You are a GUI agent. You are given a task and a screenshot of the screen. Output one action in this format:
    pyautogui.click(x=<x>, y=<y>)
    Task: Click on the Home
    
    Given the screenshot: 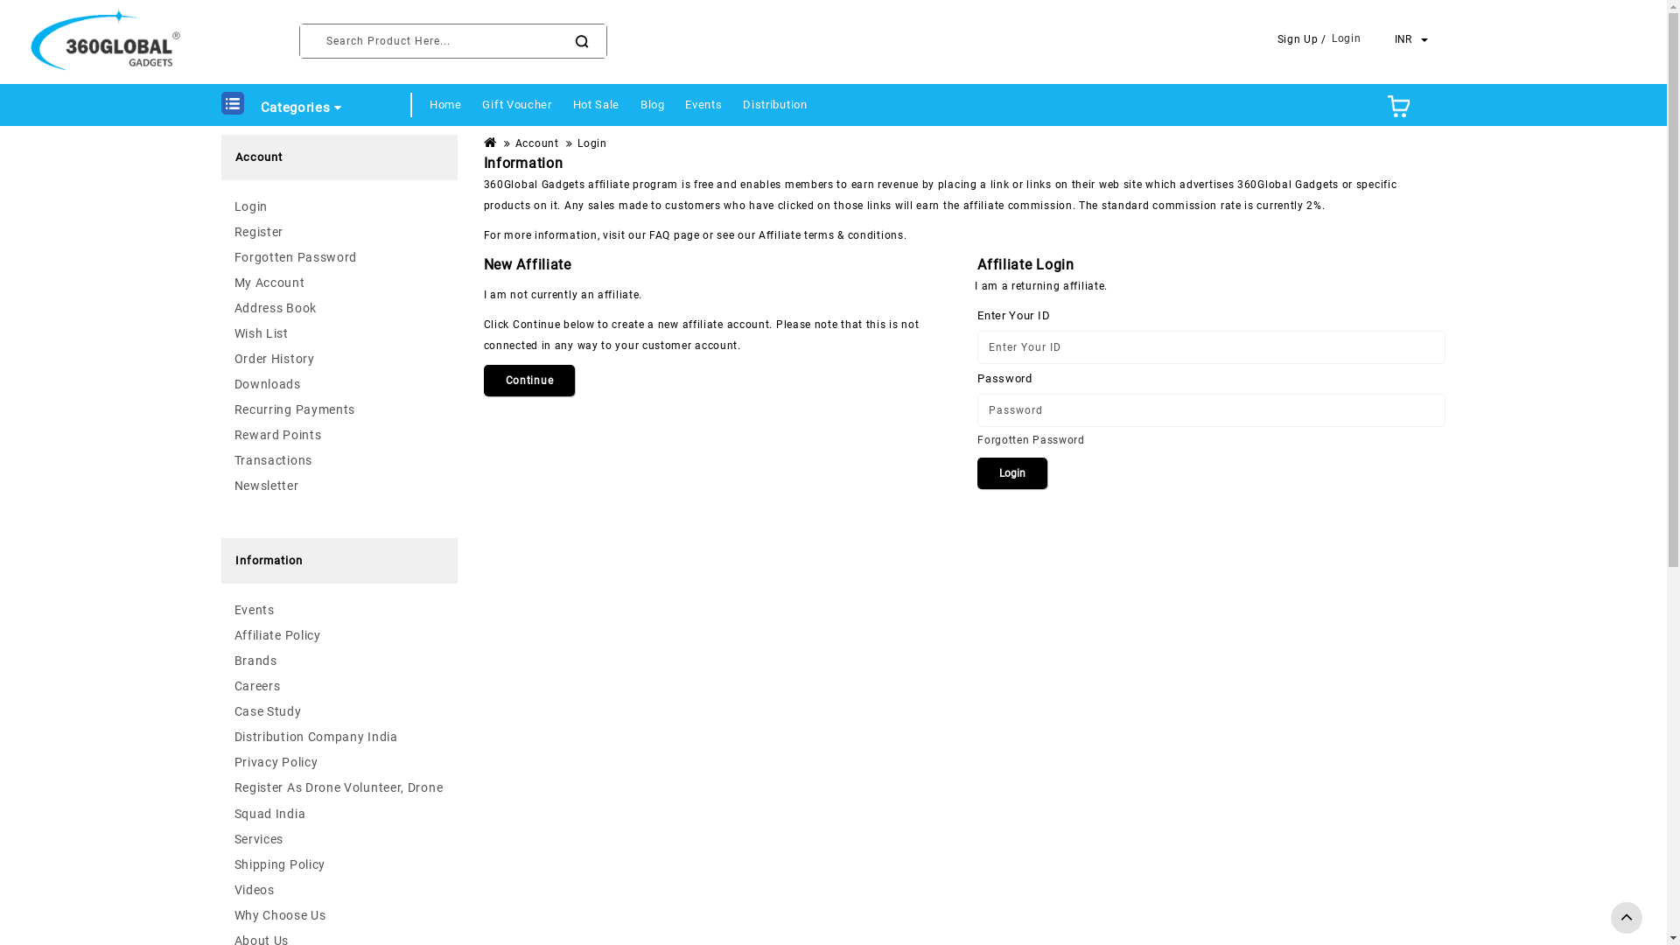 What is the action you would take?
    pyautogui.click(x=446, y=98)
    